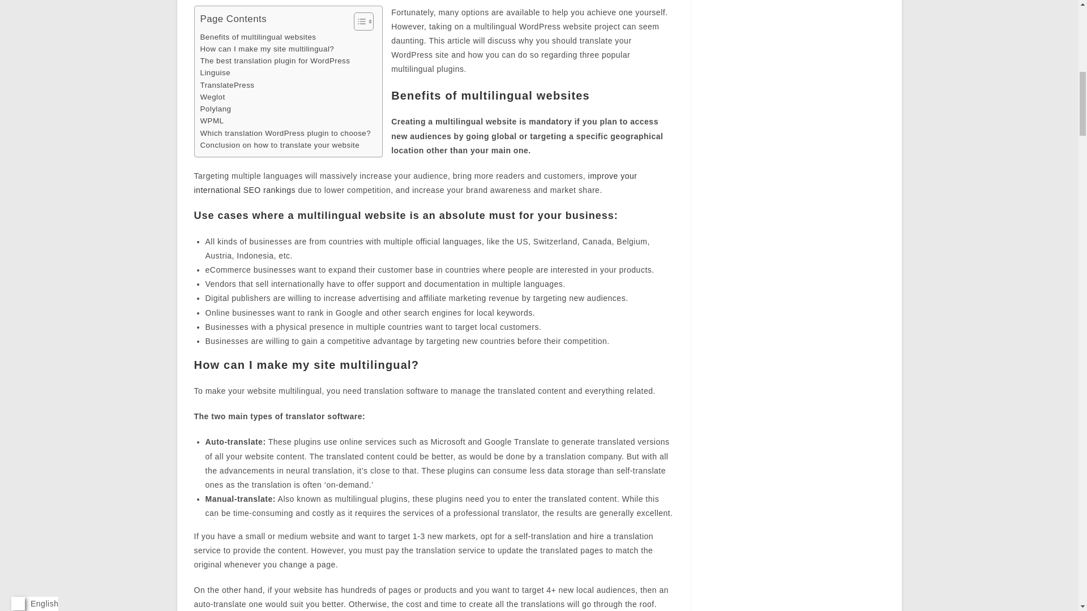 The height and width of the screenshot is (611, 1087). What do you see at coordinates (285, 133) in the screenshot?
I see `Which translation WordPress plugin to choose?` at bounding box center [285, 133].